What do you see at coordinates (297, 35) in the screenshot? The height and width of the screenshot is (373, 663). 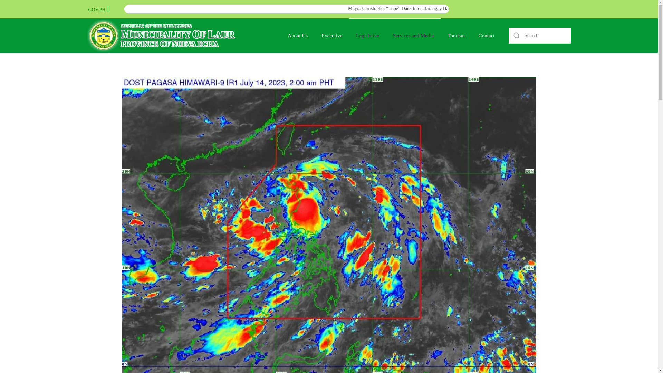 I see `About Us` at bounding box center [297, 35].